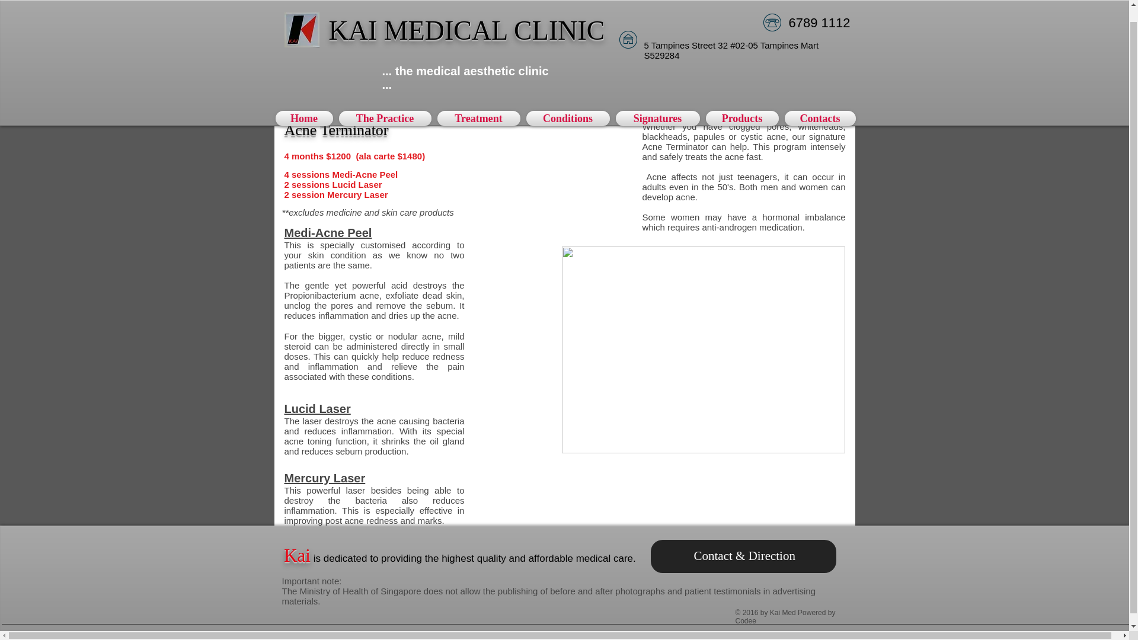 This screenshot has height=640, width=1138. Describe the element at coordinates (384, 104) in the screenshot. I see `The Practice` at that location.